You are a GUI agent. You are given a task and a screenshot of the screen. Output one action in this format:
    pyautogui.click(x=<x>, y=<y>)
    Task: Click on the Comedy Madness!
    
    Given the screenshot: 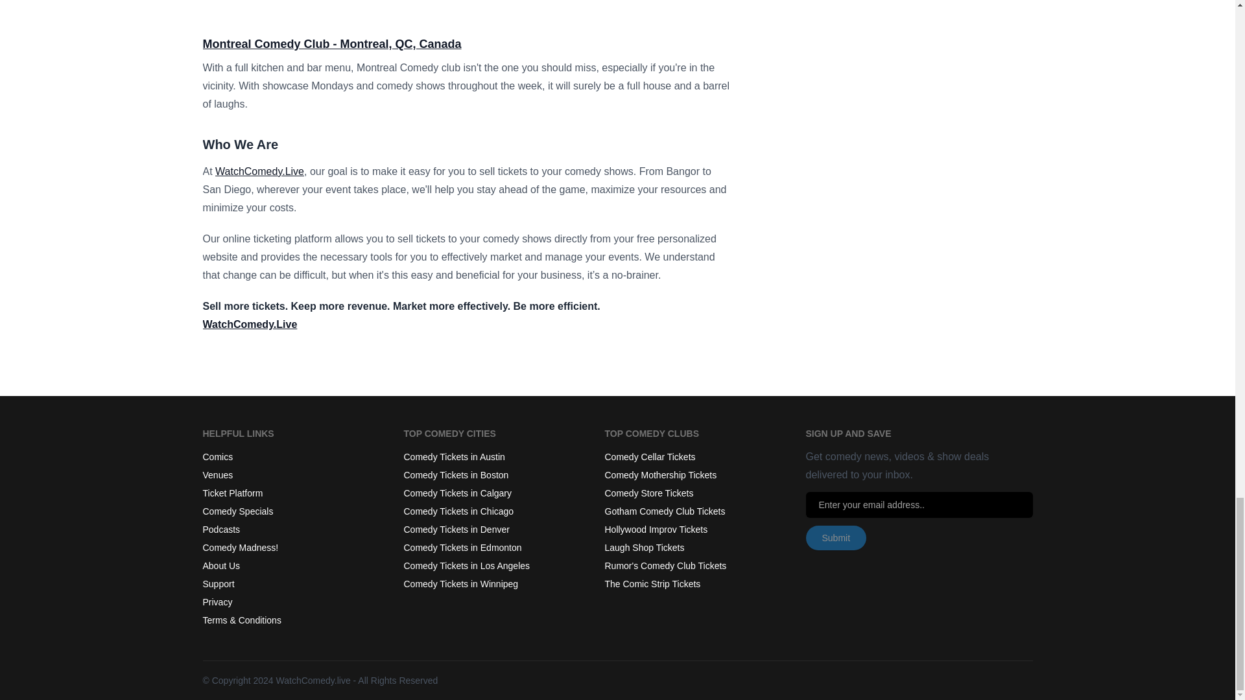 What is the action you would take?
    pyautogui.click(x=240, y=548)
    